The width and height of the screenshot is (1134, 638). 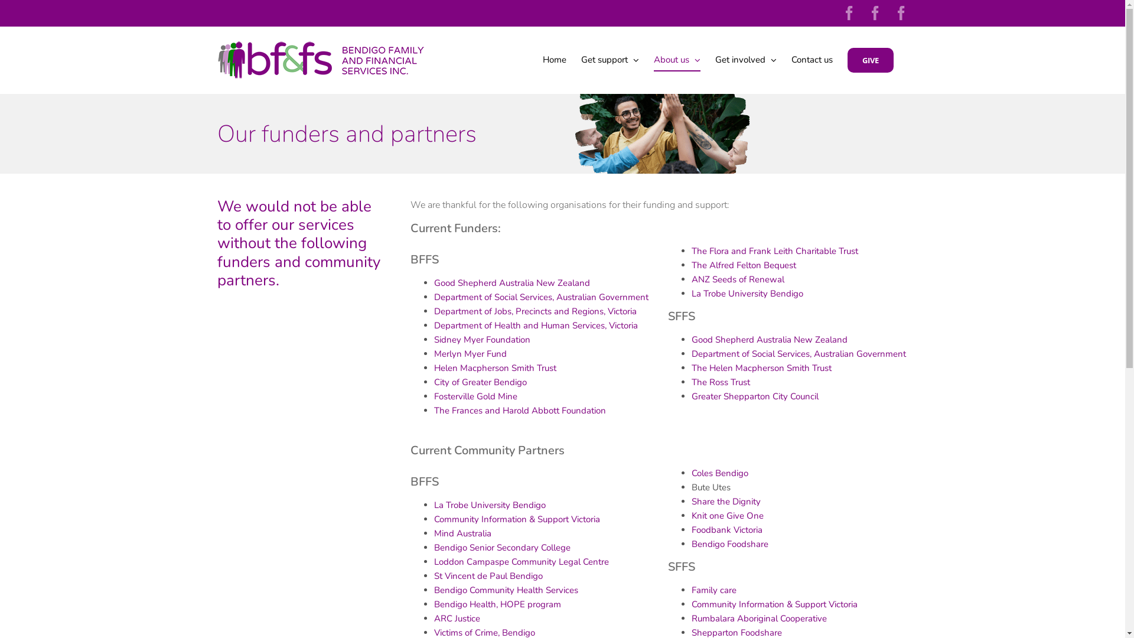 What do you see at coordinates (770, 340) in the screenshot?
I see `Good Shepherd Australia New Zealand` at bounding box center [770, 340].